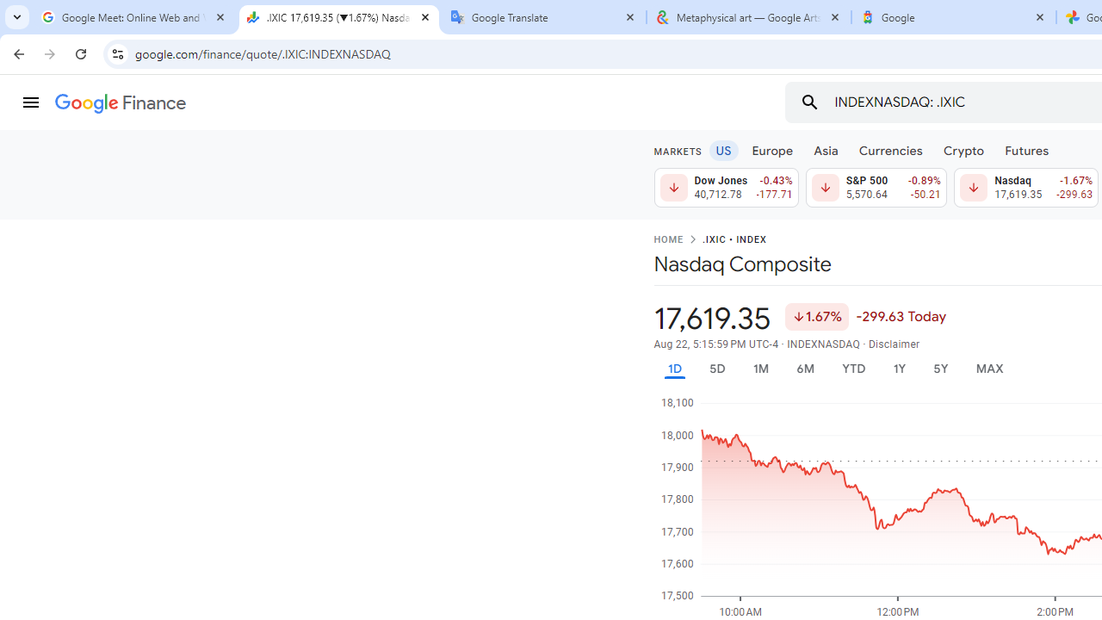  Describe the element at coordinates (890, 150) in the screenshot. I see `Currencies` at that location.